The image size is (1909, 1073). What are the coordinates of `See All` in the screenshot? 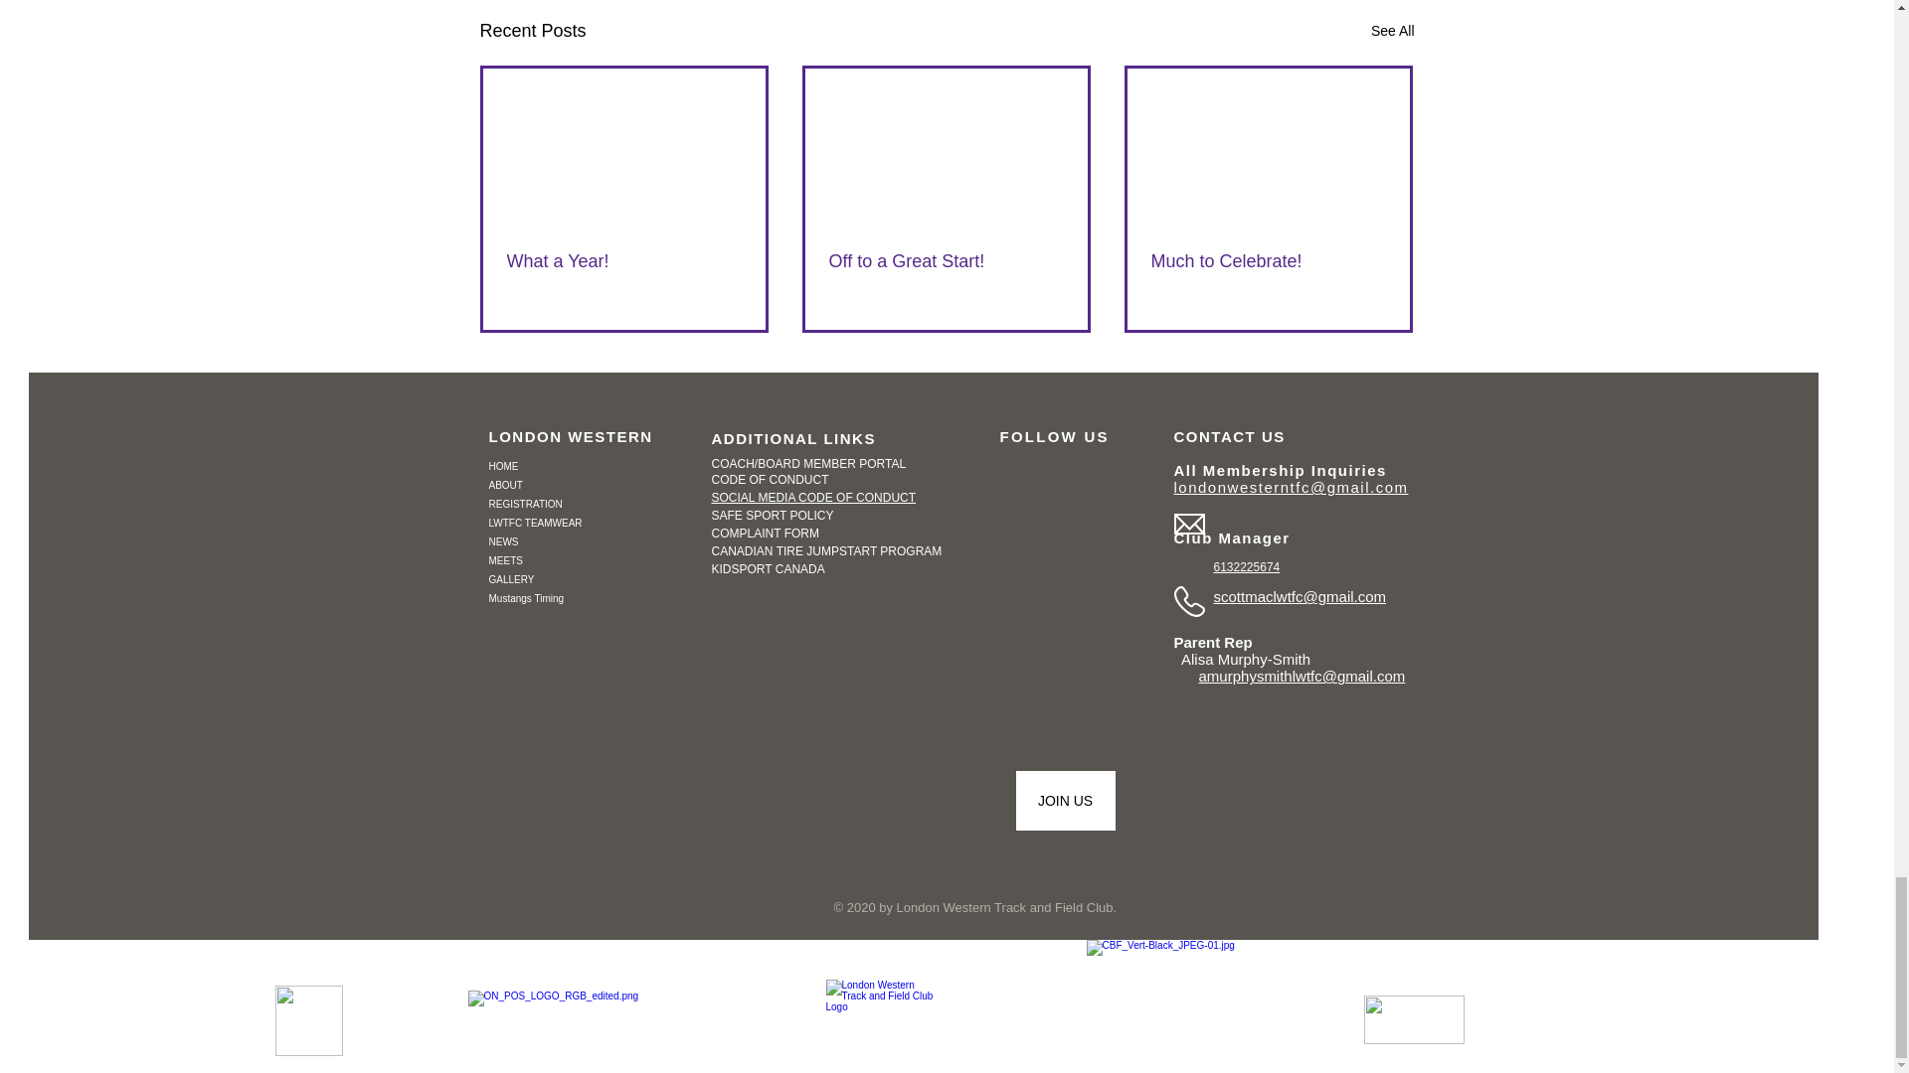 It's located at (1392, 32).